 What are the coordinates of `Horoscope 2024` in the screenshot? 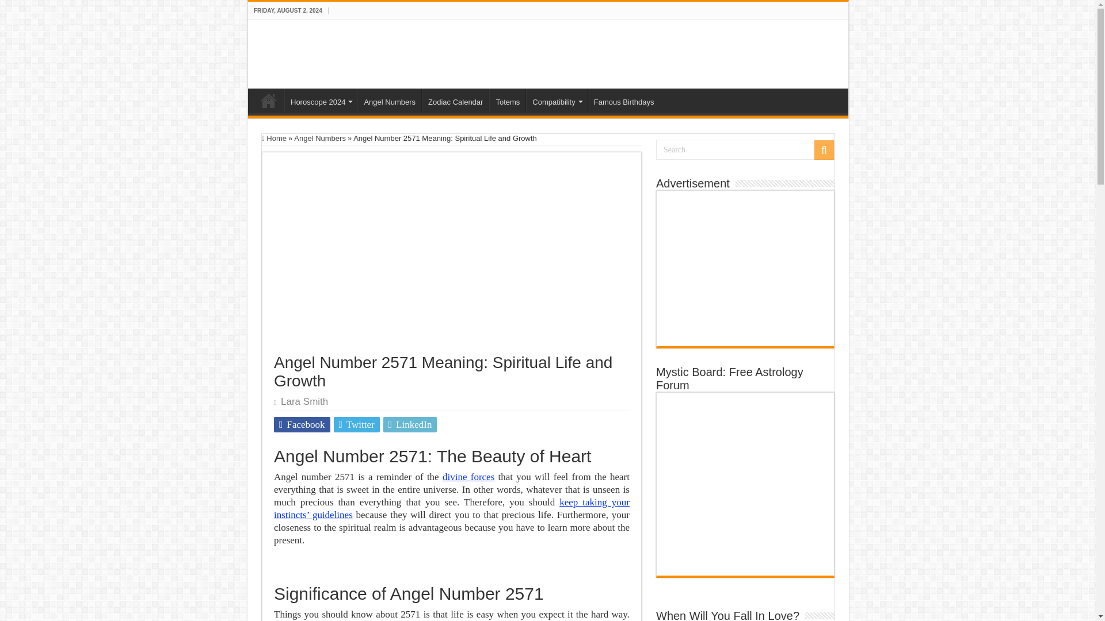 It's located at (320, 100).